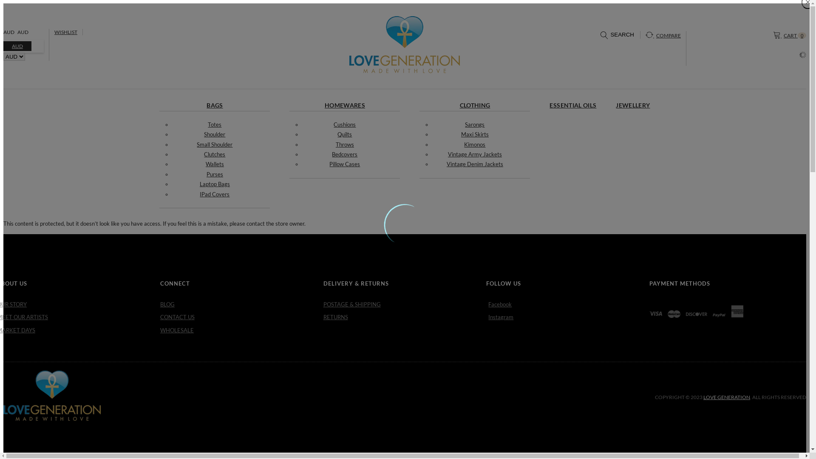  I want to click on Love Generation, so click(405, 45).